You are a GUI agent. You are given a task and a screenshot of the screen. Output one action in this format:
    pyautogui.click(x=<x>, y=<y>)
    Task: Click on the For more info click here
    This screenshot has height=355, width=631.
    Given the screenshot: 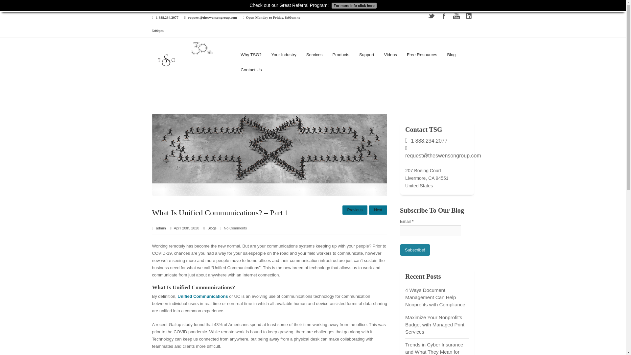 What is the action you would take?
    pyautogui.click(x=353, y=5)
    